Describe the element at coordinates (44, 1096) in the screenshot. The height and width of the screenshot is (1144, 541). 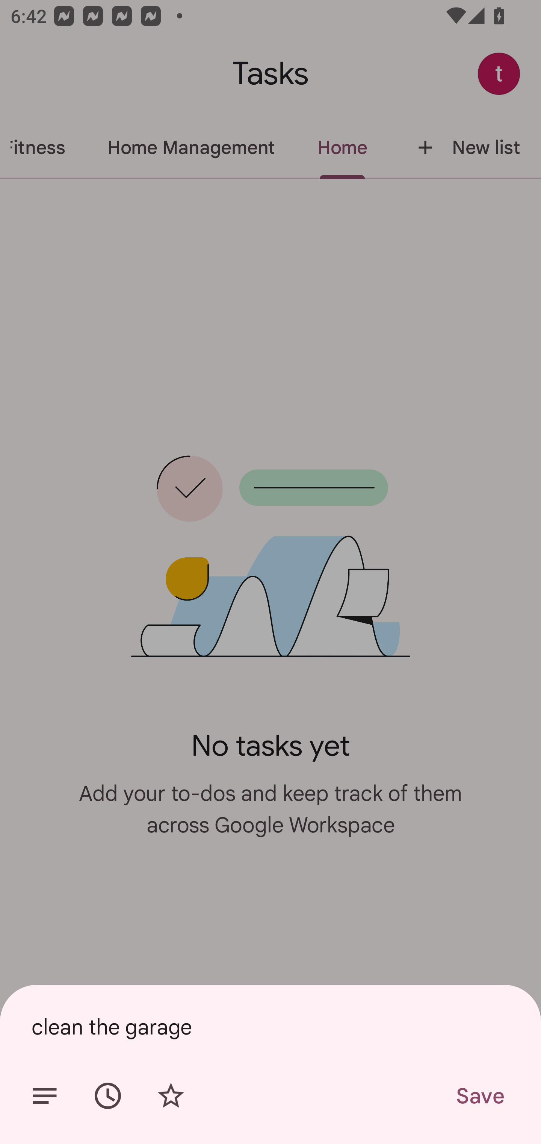
I see `Add details` at that location.